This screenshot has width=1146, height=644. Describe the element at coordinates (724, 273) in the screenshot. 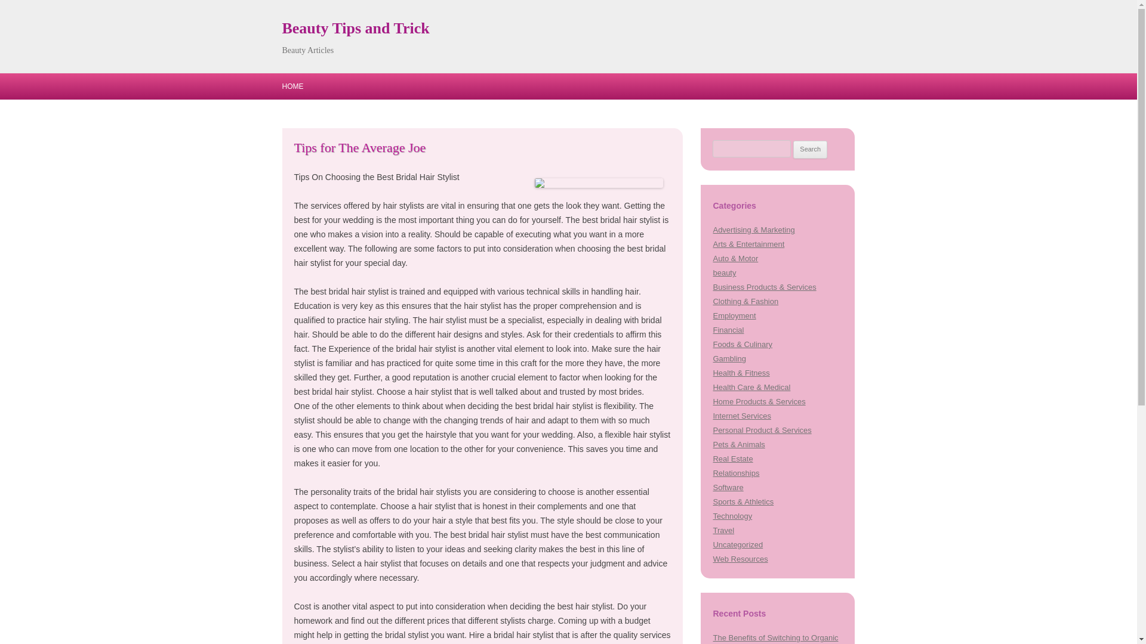

I see `beauty` at that location.